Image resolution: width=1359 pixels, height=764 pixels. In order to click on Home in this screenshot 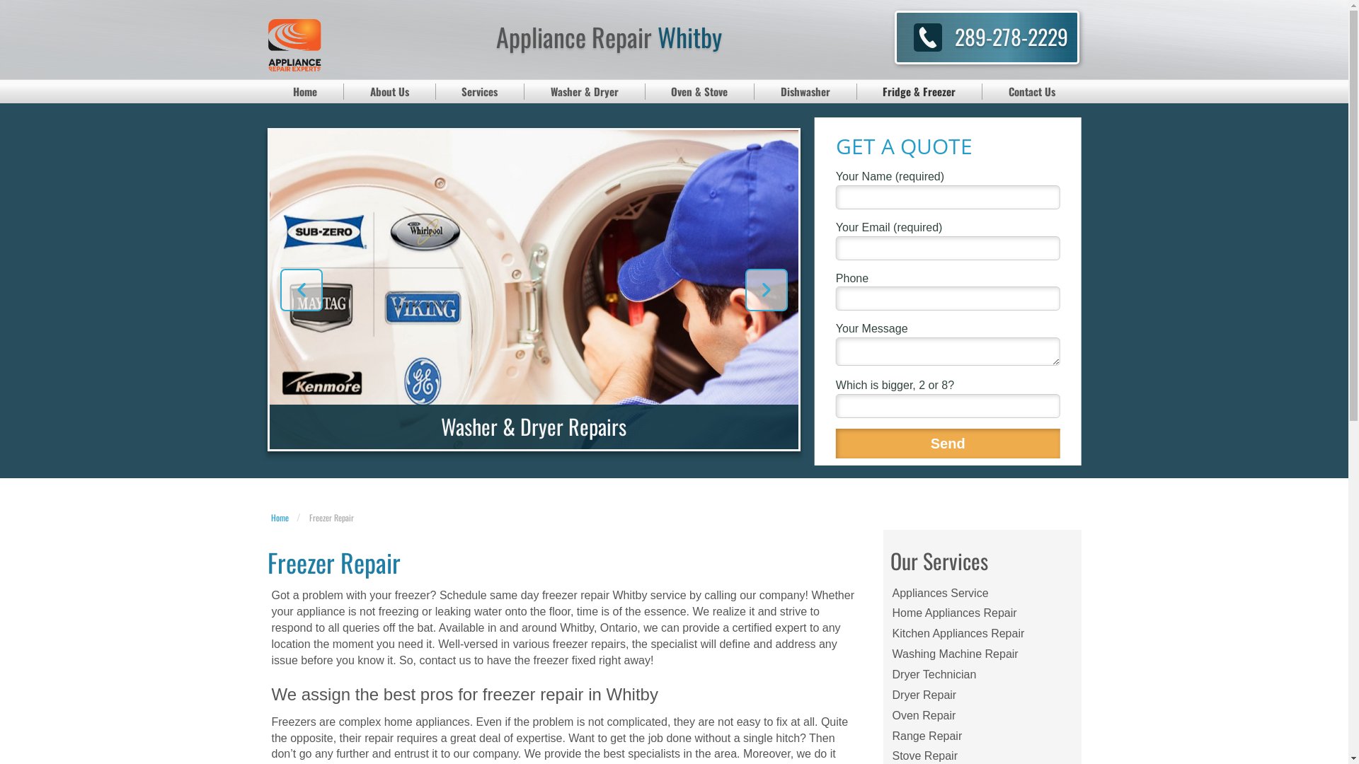, I will do `click(279, 518)`.